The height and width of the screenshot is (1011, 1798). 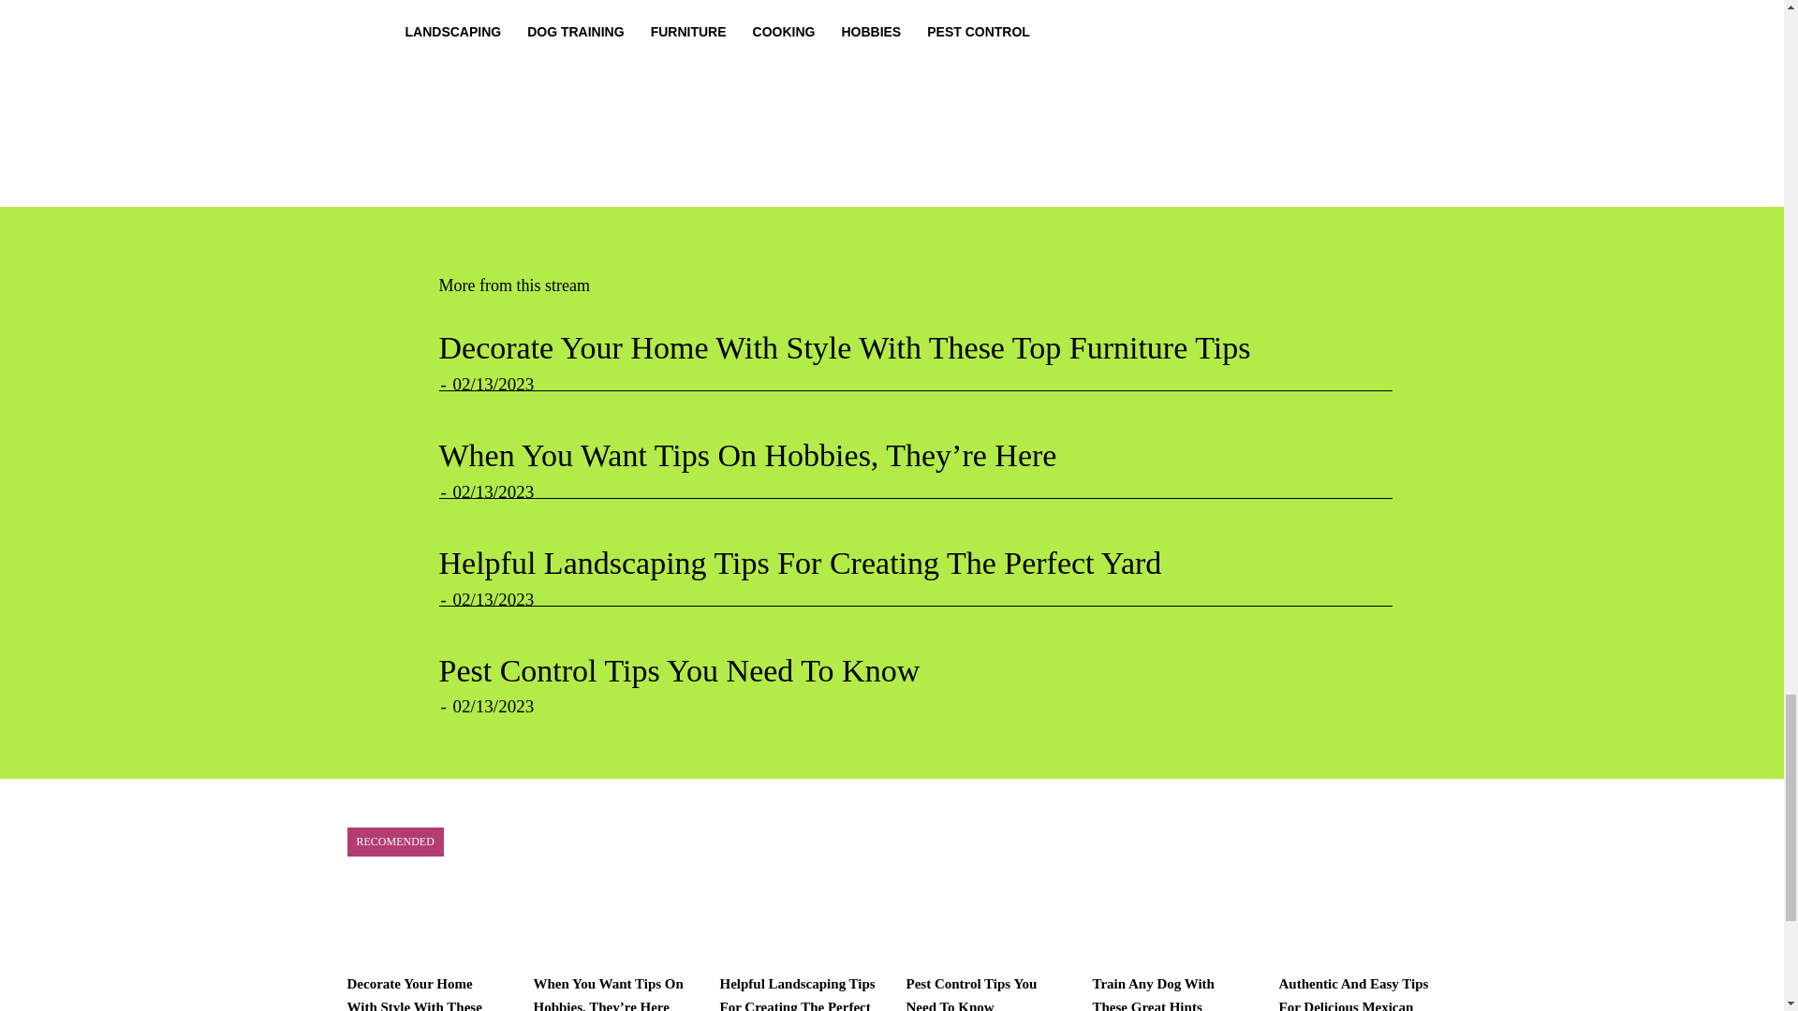 What do you see at coordinates (678, 670) in the screenshot?
I see `Pest Control Tips You Need To Know` at bounding box center [678, 670].